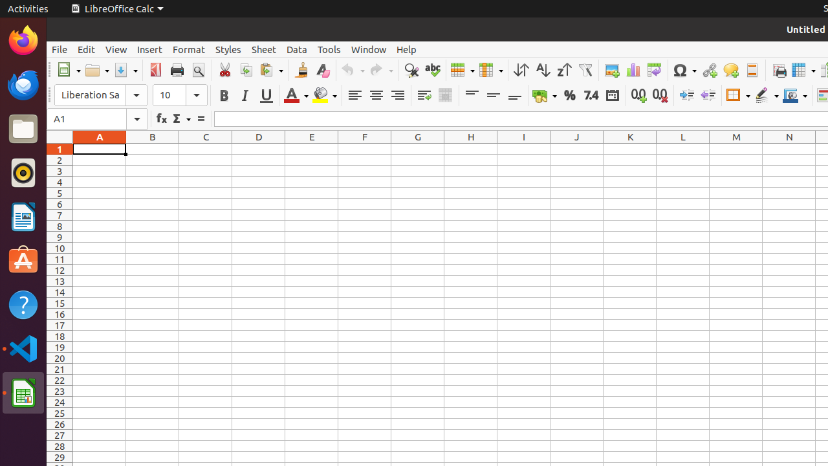  What do you see at coordinates (264, 49) in the screenshot?
I see `Sheet` at bounding box center [264, 49].